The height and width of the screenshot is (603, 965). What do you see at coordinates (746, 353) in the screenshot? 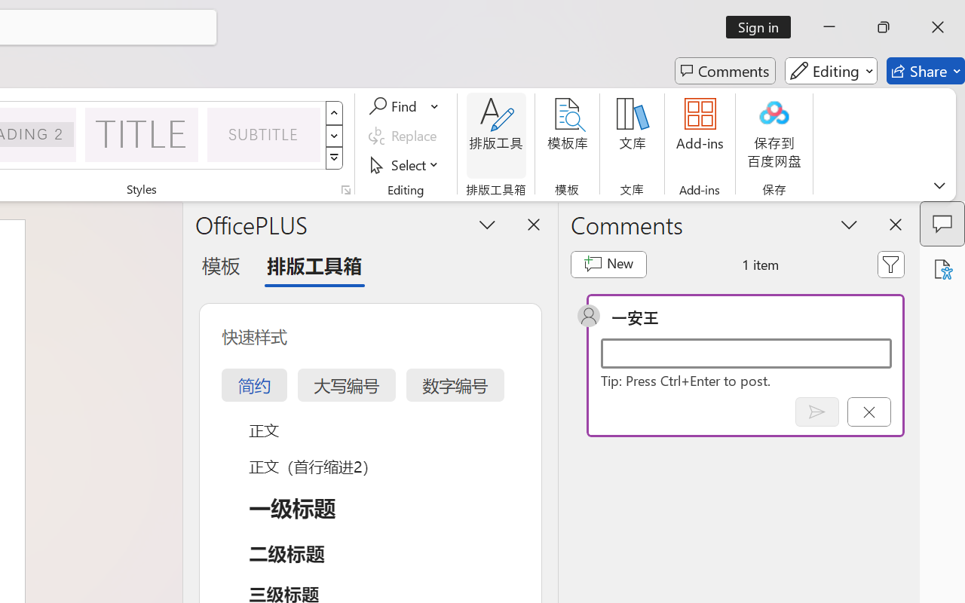
I see `Start a conversation` at bounding box center [746, 353].